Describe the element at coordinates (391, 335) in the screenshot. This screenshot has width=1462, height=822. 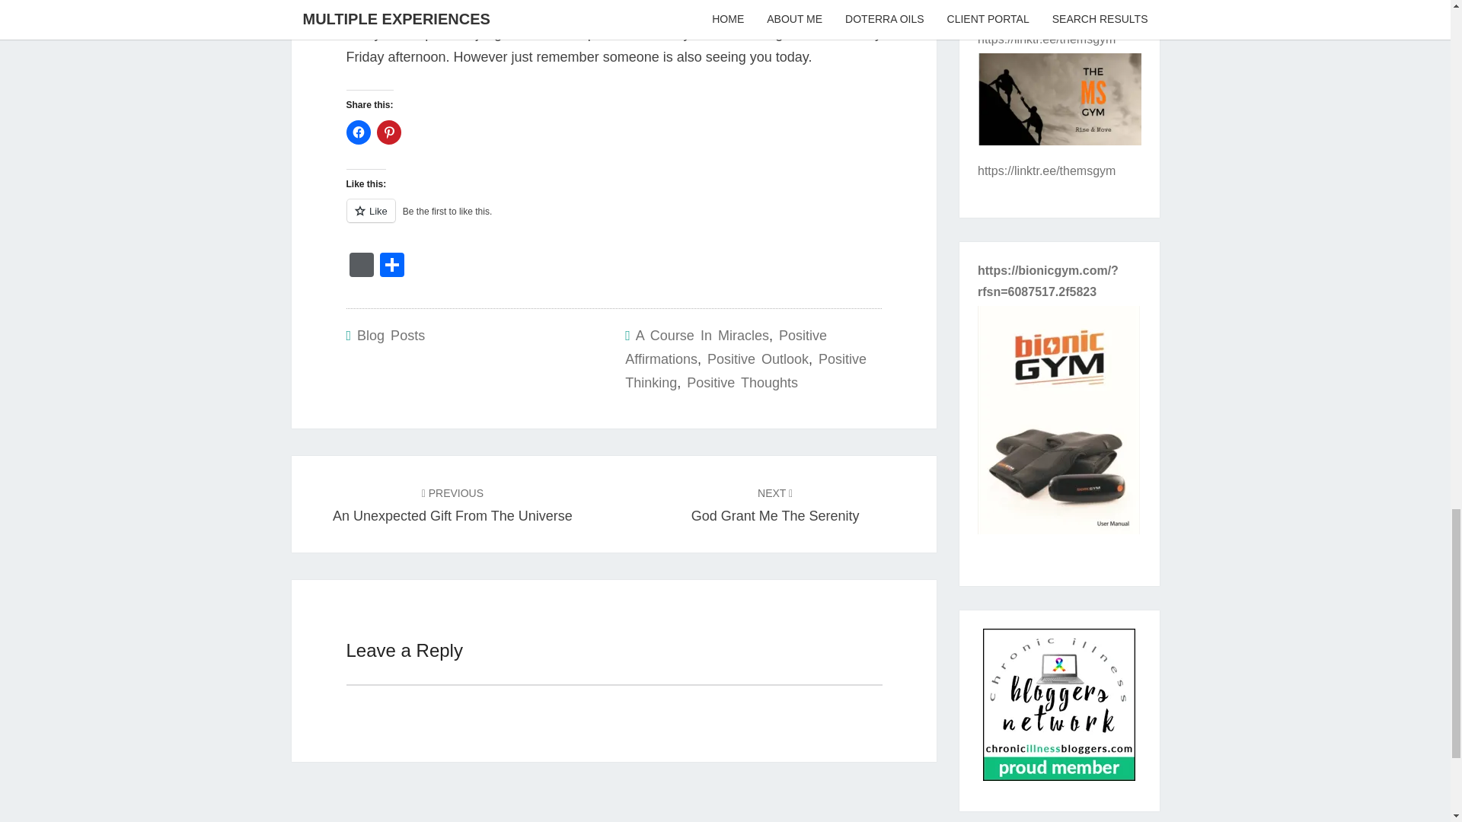
I see `A Course In Miracles` at that location.